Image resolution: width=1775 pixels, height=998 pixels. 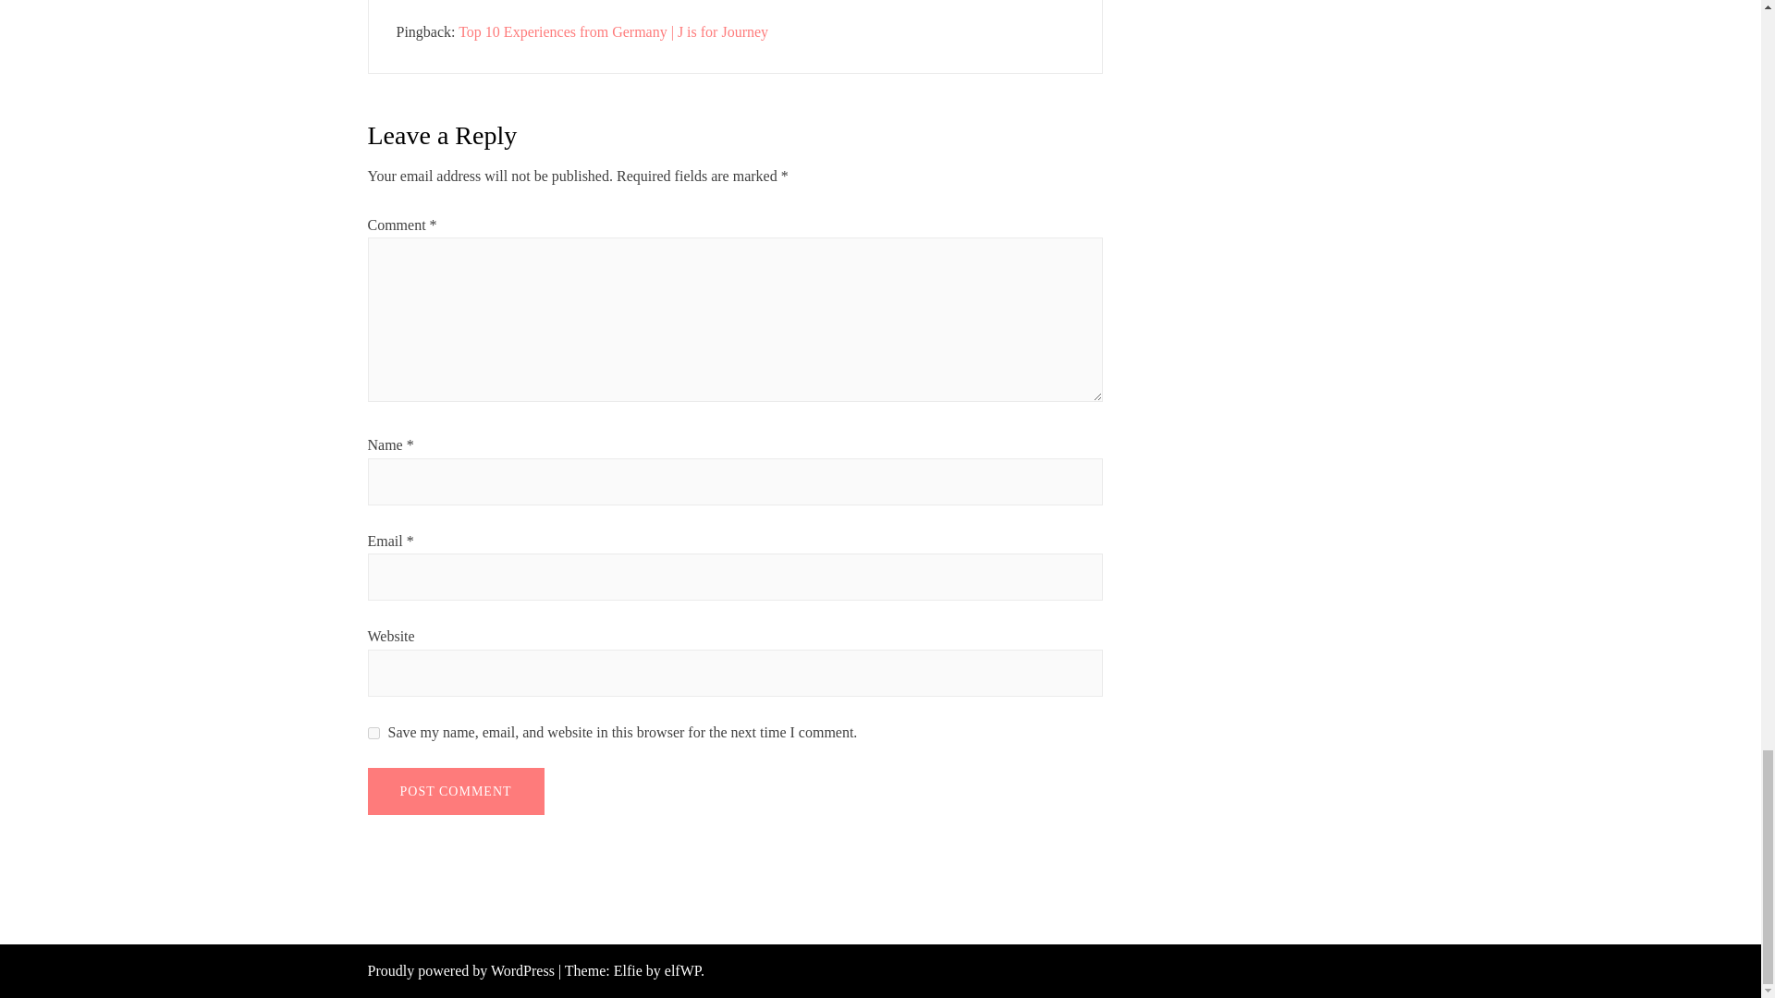 What do you see at coordinates (456, 791) in the screenshot?
I see `Post Comment` at bounding box center [456, 791].